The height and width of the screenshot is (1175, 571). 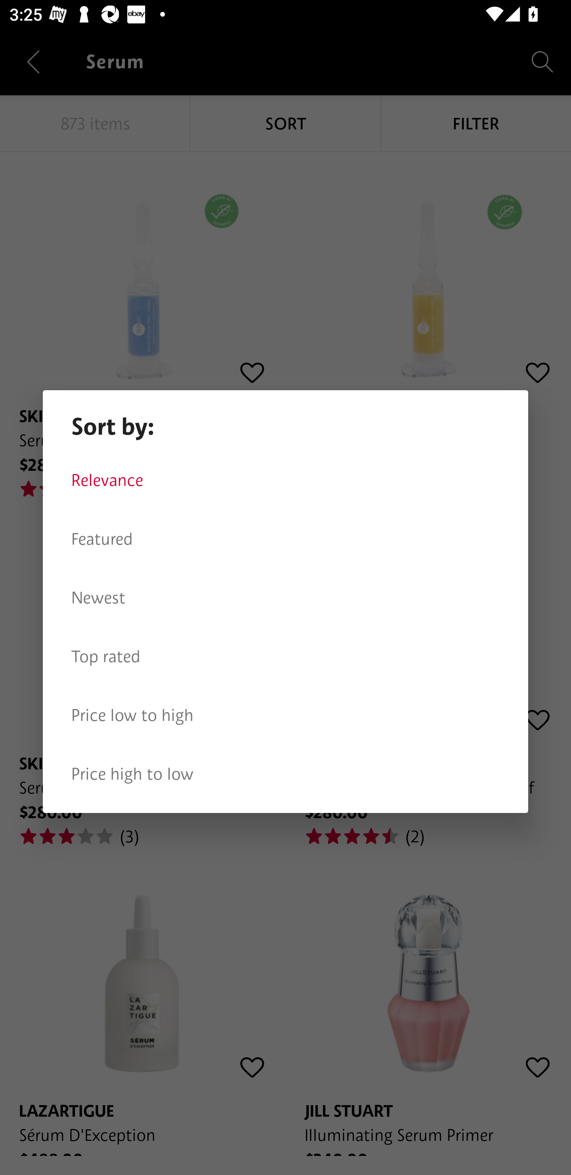 I want to click on Newest, so click(x=285, y=598).